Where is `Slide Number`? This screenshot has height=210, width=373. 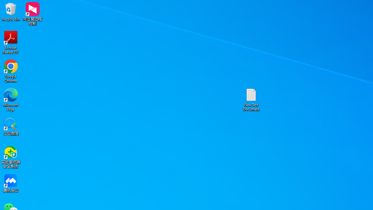
Slide Number is located at coordinates (319, 30).